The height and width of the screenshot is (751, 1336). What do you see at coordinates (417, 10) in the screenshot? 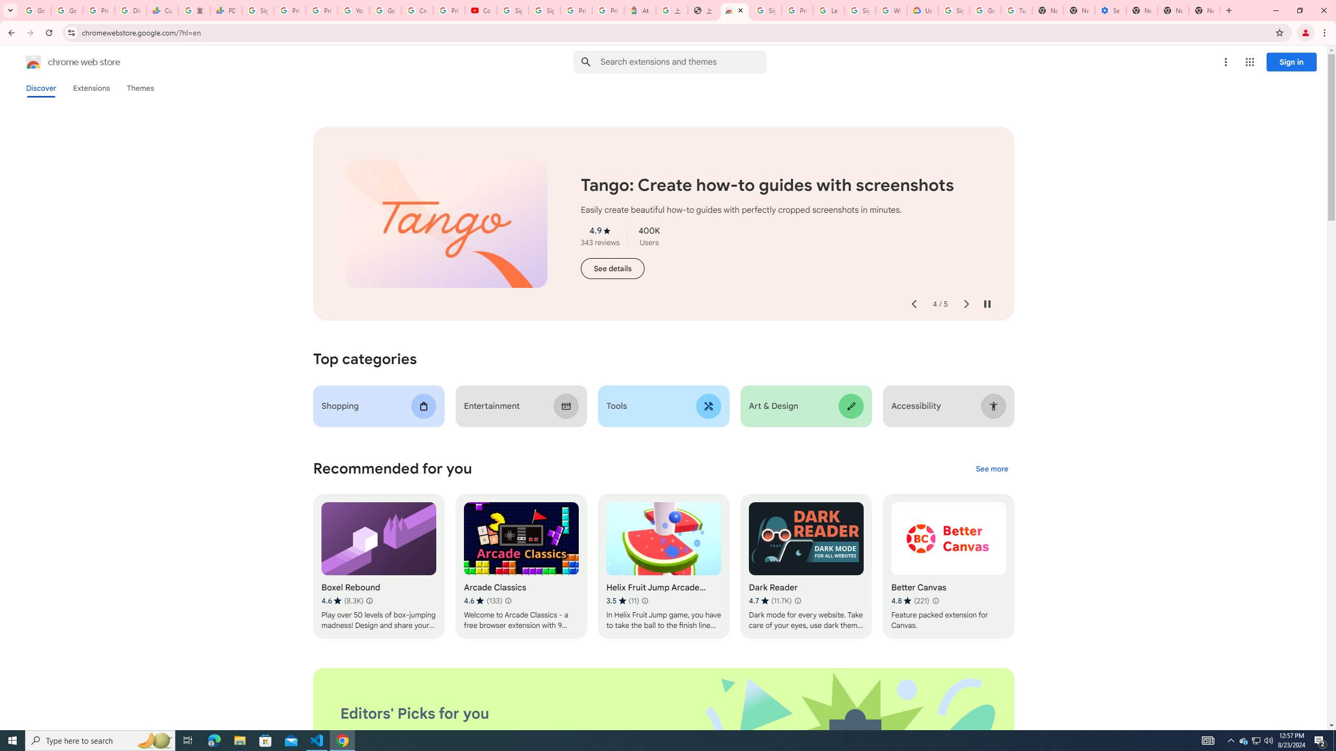
I see `Create your Google Account` at bounding box center [417, 10].